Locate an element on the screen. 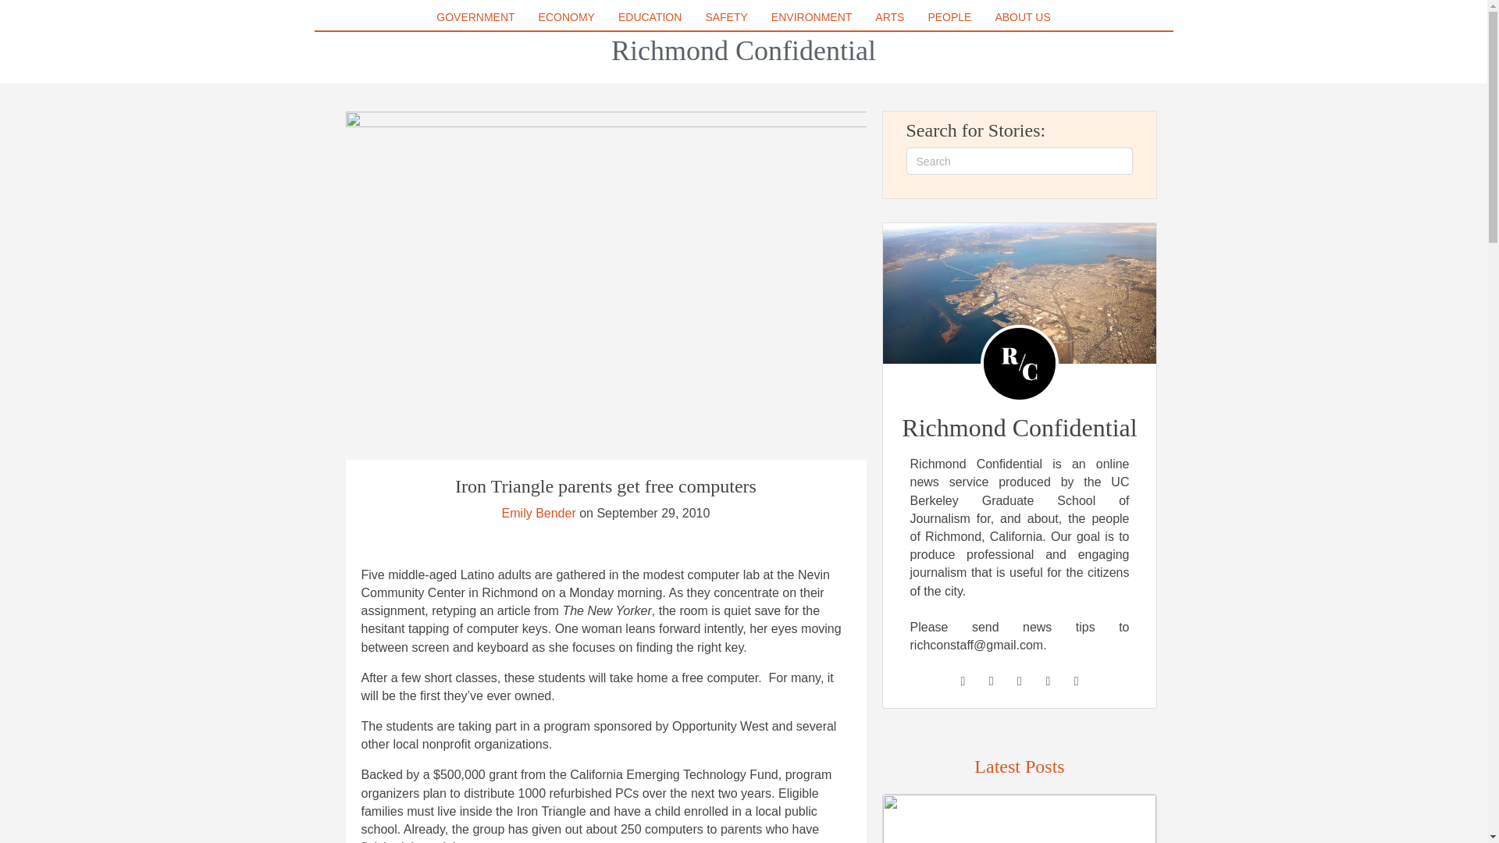  ABOUT US is located at coordinates (1022, 16).